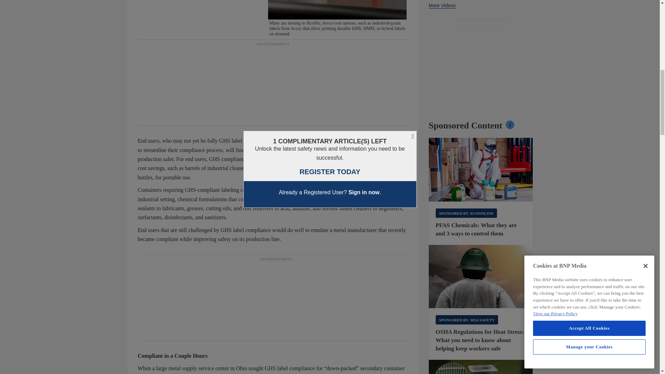  What do you see at coordinates (466, 213) in the screenshot?
I see `Sponsored by EcoOnline` at bounding box center [466, 213].